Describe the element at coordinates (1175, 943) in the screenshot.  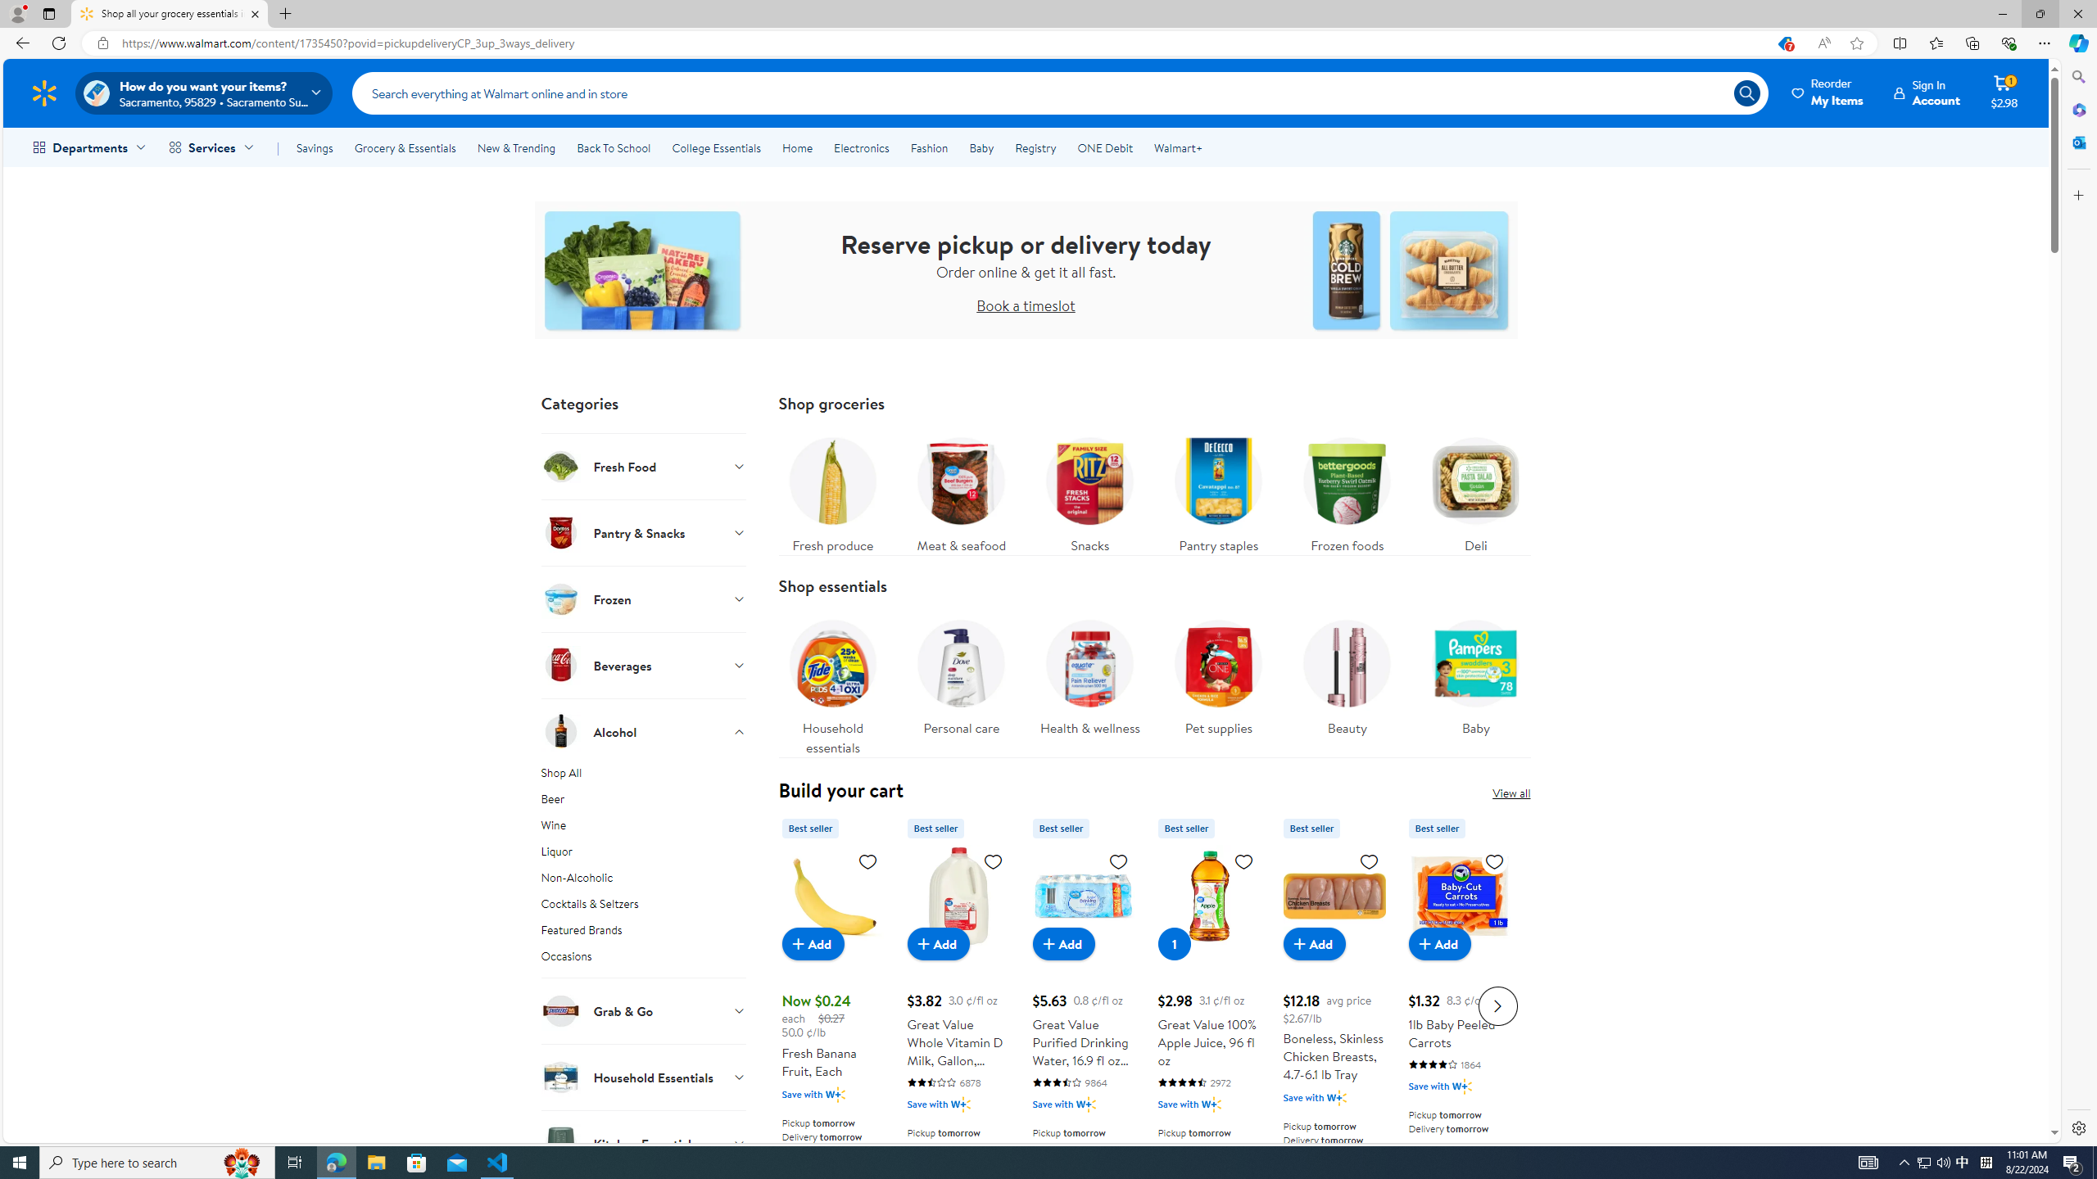
I see `1 in cart, Great Value 100% Apple Juice, 96 fl oz` at that location.